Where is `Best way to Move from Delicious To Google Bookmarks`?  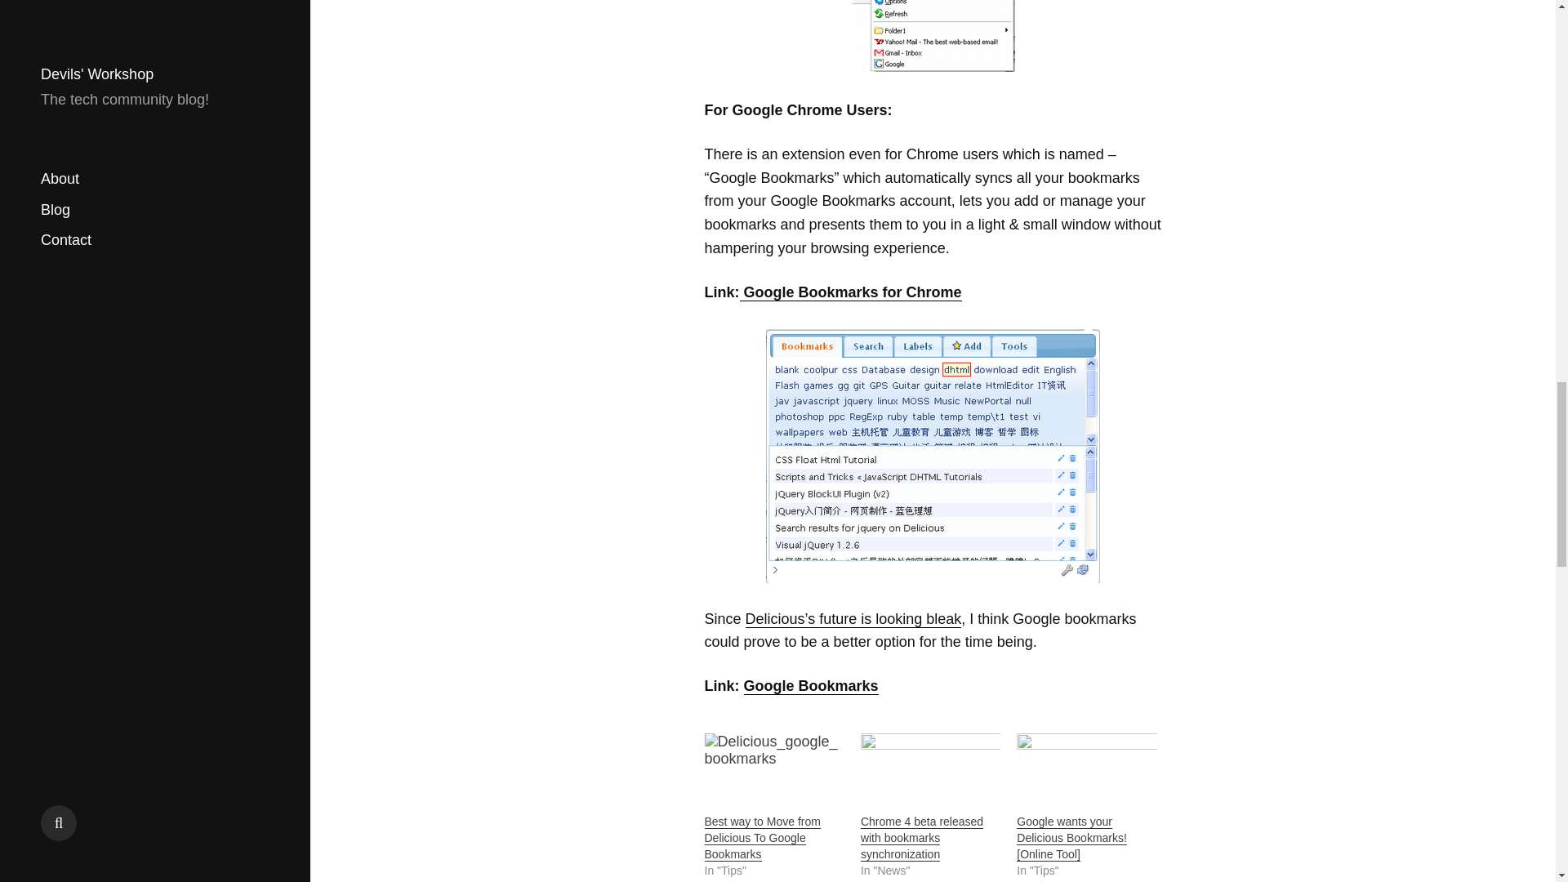
Best way to Move from Delicious To Google Bookmarks is located at coordinates (773, 773).